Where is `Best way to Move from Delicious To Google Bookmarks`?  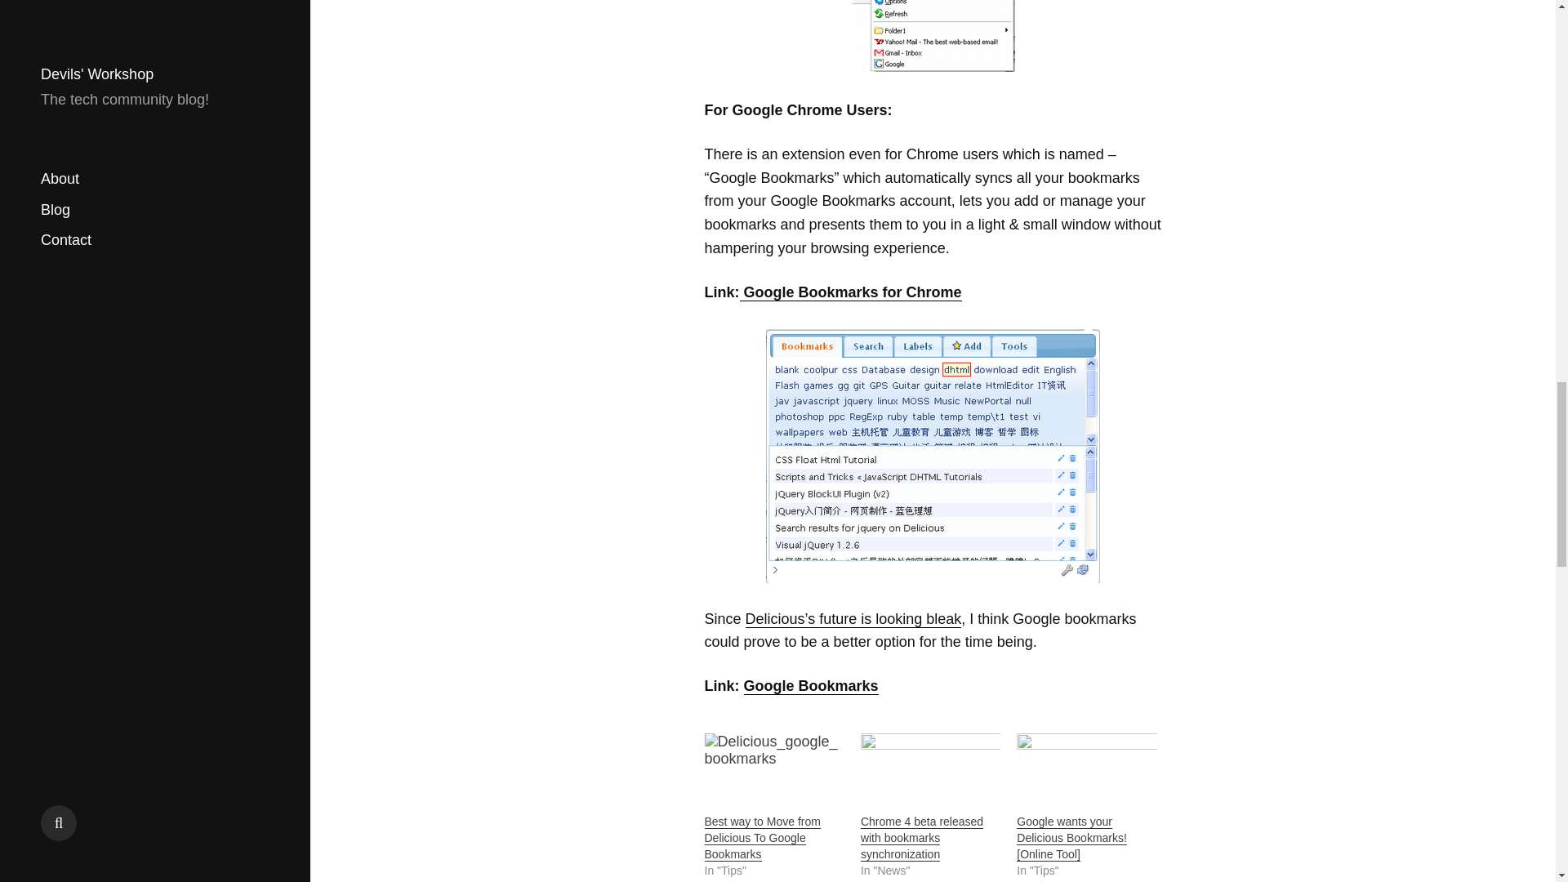
Best way to Move from Delicious To Google Bookmarks is located at coordinates (773, 773).